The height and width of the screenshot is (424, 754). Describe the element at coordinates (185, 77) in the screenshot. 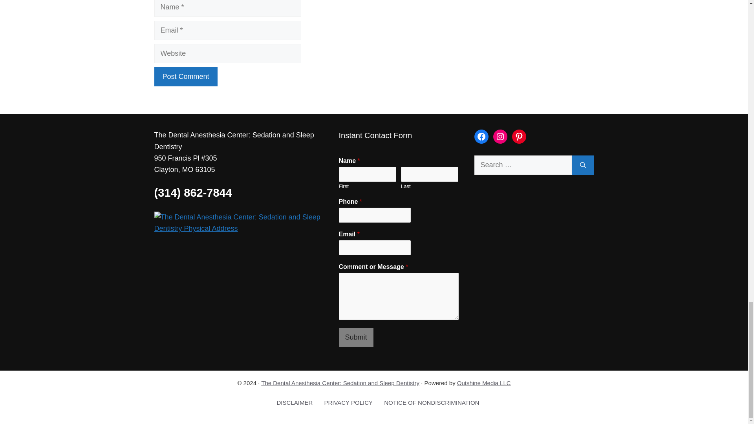

I see `Post Comment` at that location.